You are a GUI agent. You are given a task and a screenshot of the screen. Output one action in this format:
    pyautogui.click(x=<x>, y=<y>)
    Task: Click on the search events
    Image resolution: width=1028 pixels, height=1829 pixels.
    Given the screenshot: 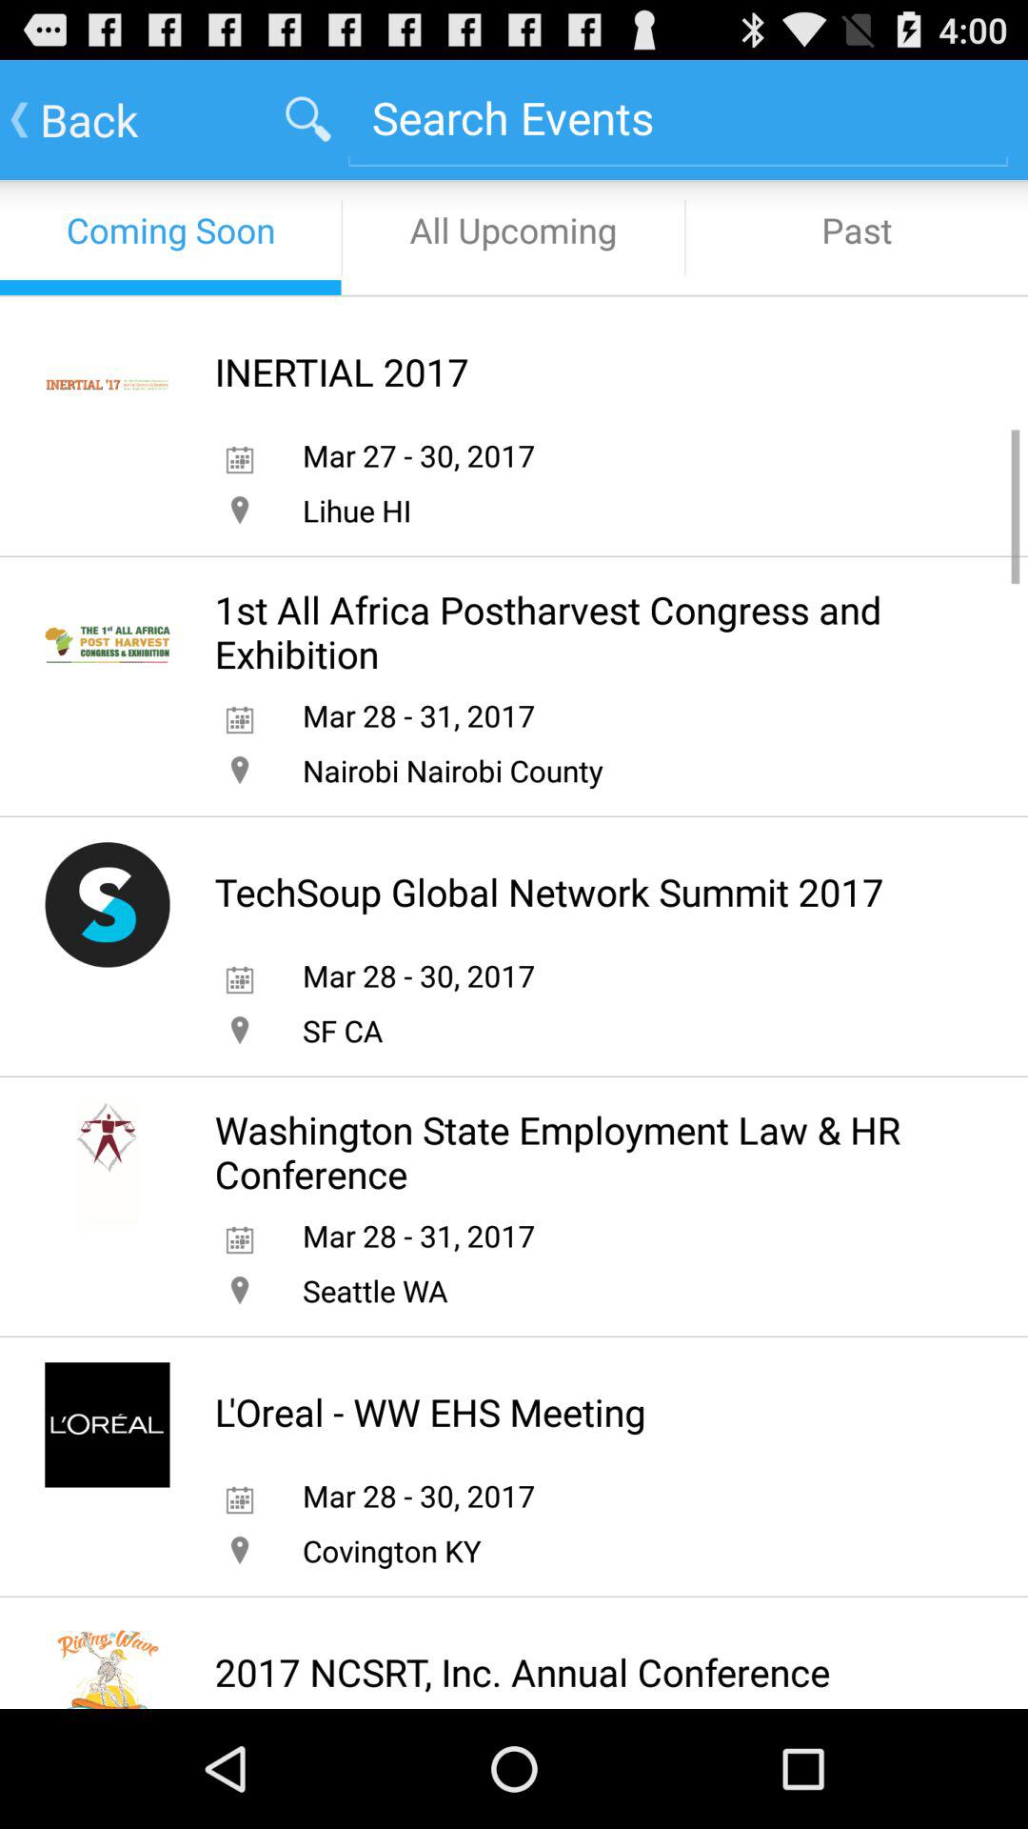 What is the action you would take?
    pyautogui.click(x=678, y=118)
    